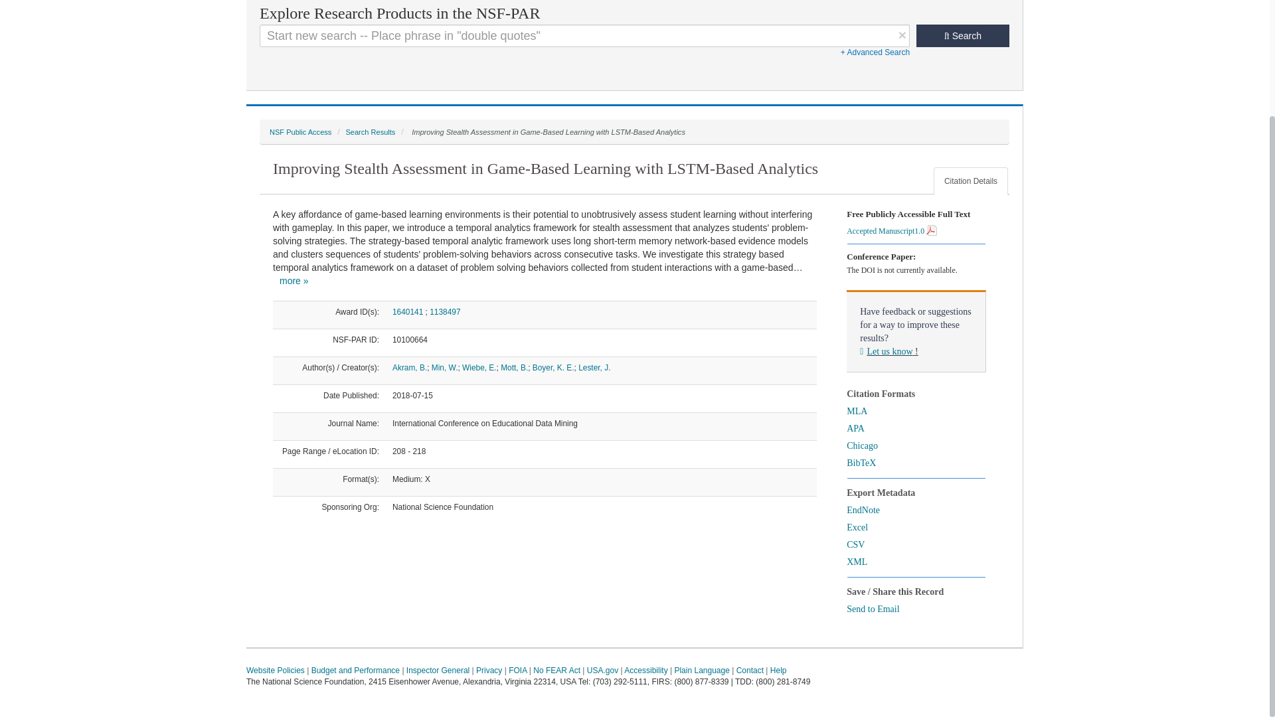 The width and height of the screenshot is (1275, 717). Describe the element at coordinates (963, 36) in the screenshot. I see `Search` at that location.